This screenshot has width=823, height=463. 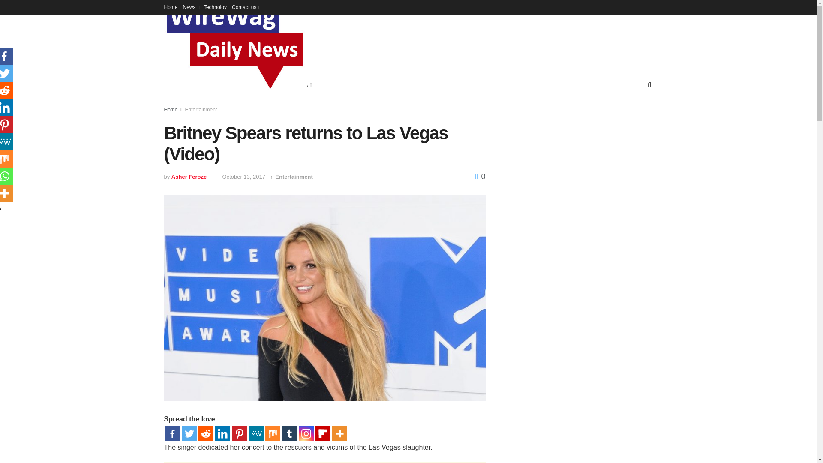 What do you see at coordinates (241, 85) in the screenshot?
I see `TECHNOLOY` at bounding box center [241, 85].